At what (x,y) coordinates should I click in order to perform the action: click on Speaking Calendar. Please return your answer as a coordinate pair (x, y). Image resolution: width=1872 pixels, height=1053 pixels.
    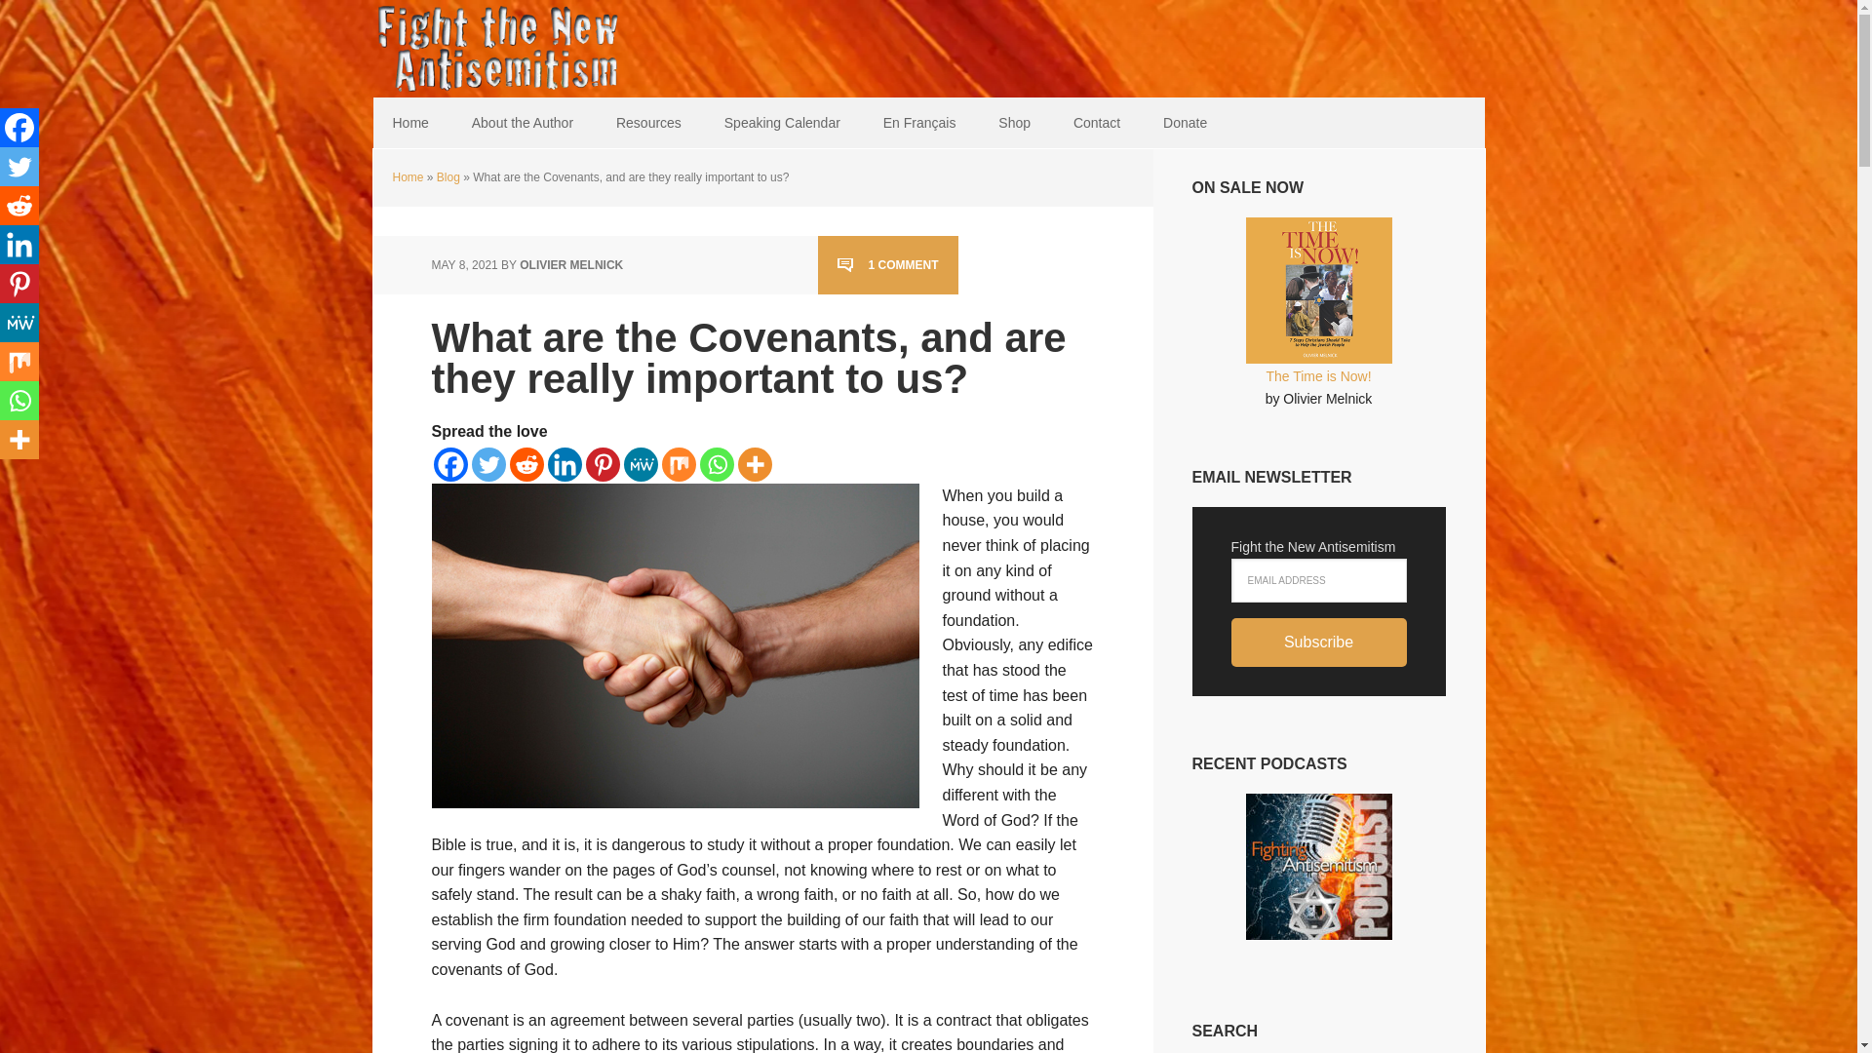
    Looking at the image, I should click on (782, 123).